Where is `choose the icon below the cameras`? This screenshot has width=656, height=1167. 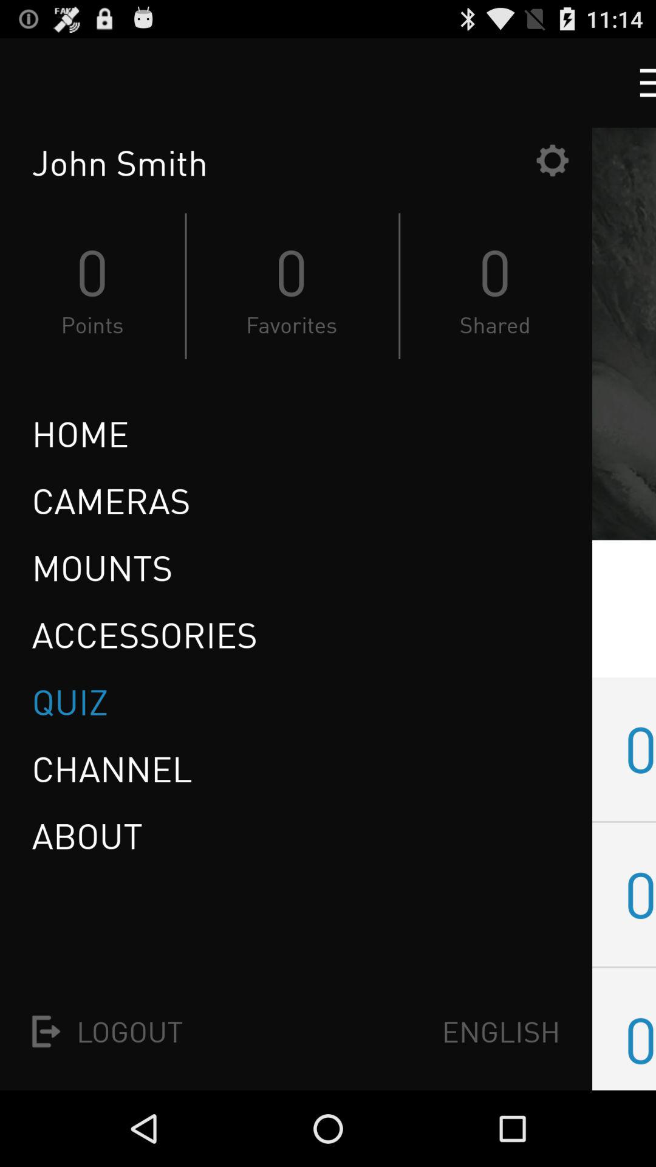 choose the icon below the cameras is located at coordinates (102, 568).